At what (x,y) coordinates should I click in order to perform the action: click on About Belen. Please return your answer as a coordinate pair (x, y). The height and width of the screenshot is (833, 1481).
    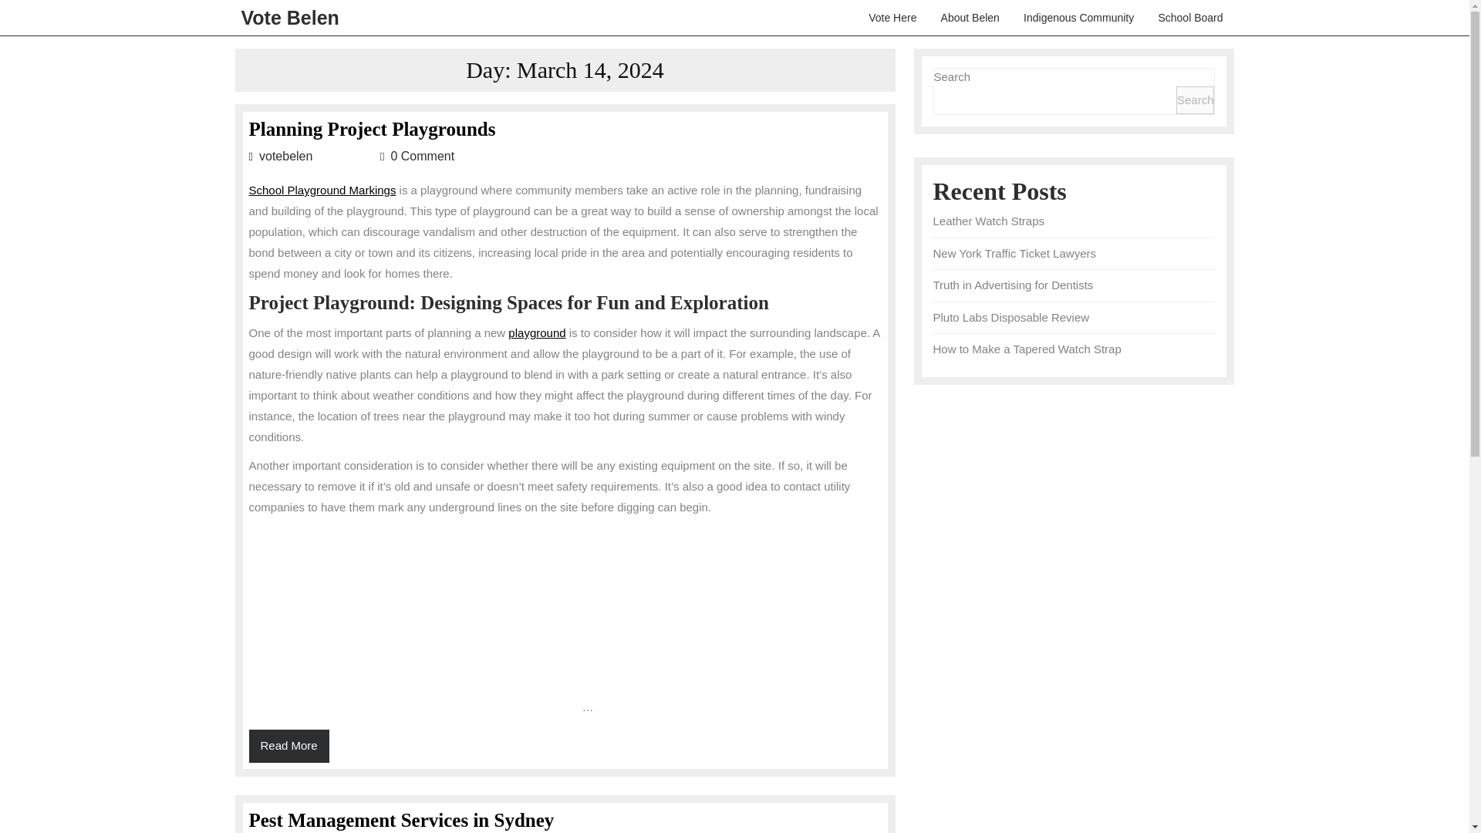
    Looking at the image, I should click on (537, 332).